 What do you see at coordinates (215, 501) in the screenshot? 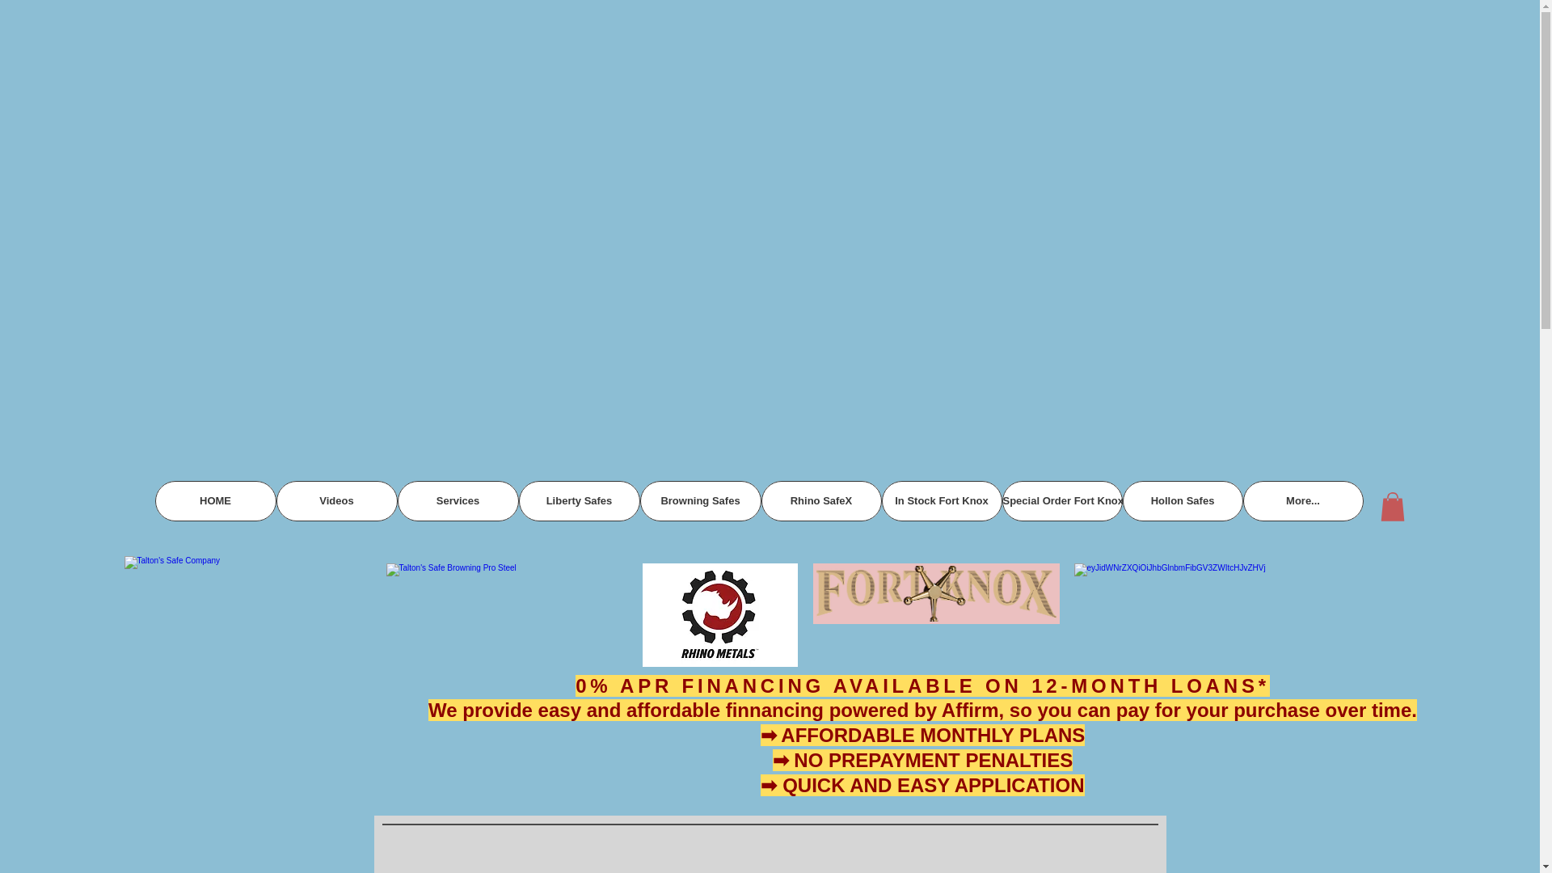
I see `HOME` at bounding box center [215, 501].